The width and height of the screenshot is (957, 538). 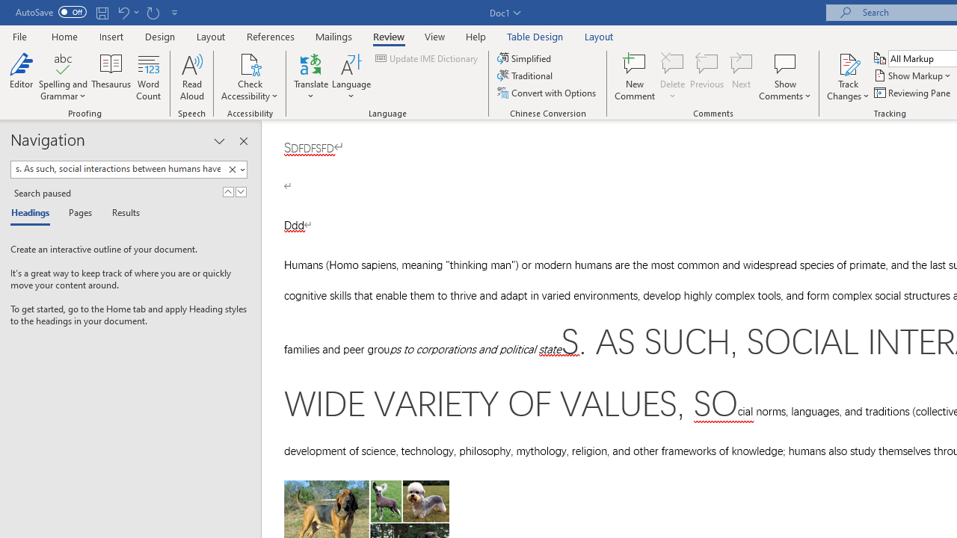 What do you see at coordinates (526, 76) in the screenshot?
I see `Traditional` at bounding box center [526, 76].